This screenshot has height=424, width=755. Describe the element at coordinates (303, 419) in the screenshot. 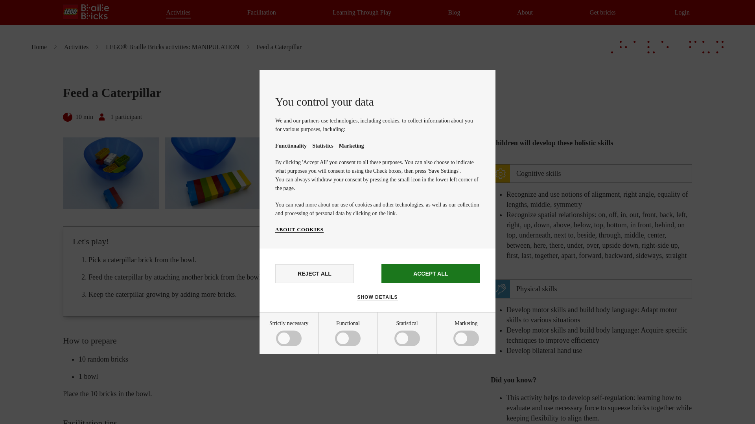

I see `Marketing` at that location.